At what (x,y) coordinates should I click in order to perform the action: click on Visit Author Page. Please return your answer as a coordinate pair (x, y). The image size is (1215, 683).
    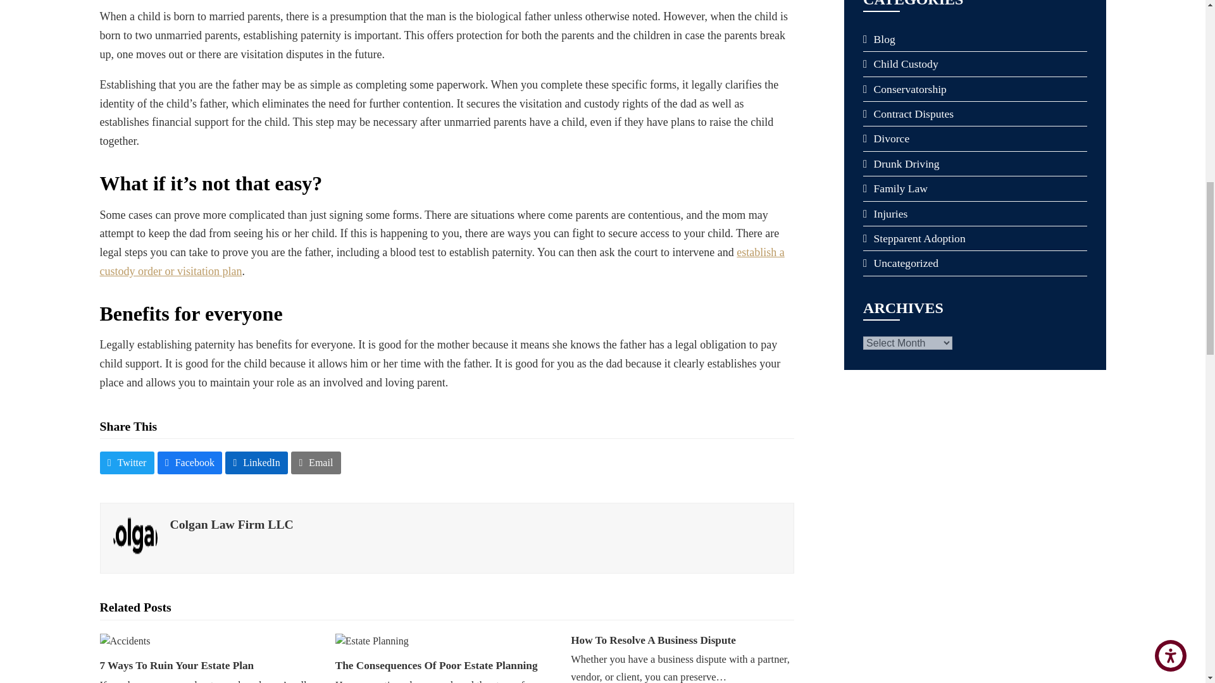
    Looking at the image, I should click on (134, 537).